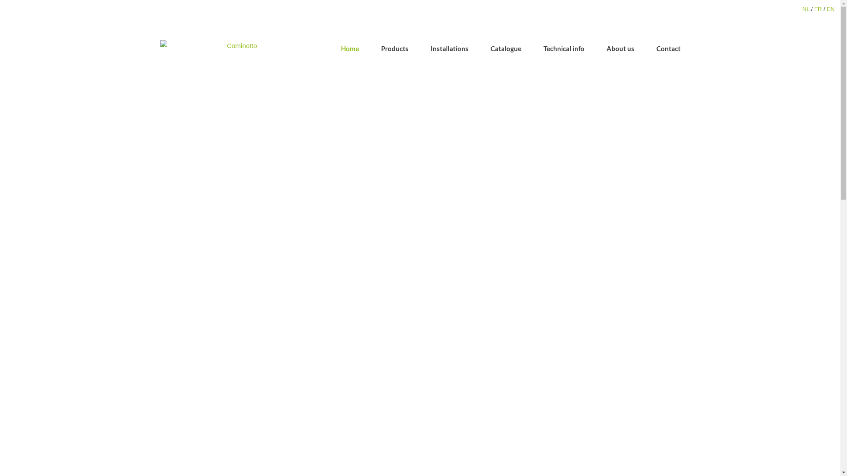 The width and height of the screenshot is (847, 476). I want to click on About us, so click(620, 49).